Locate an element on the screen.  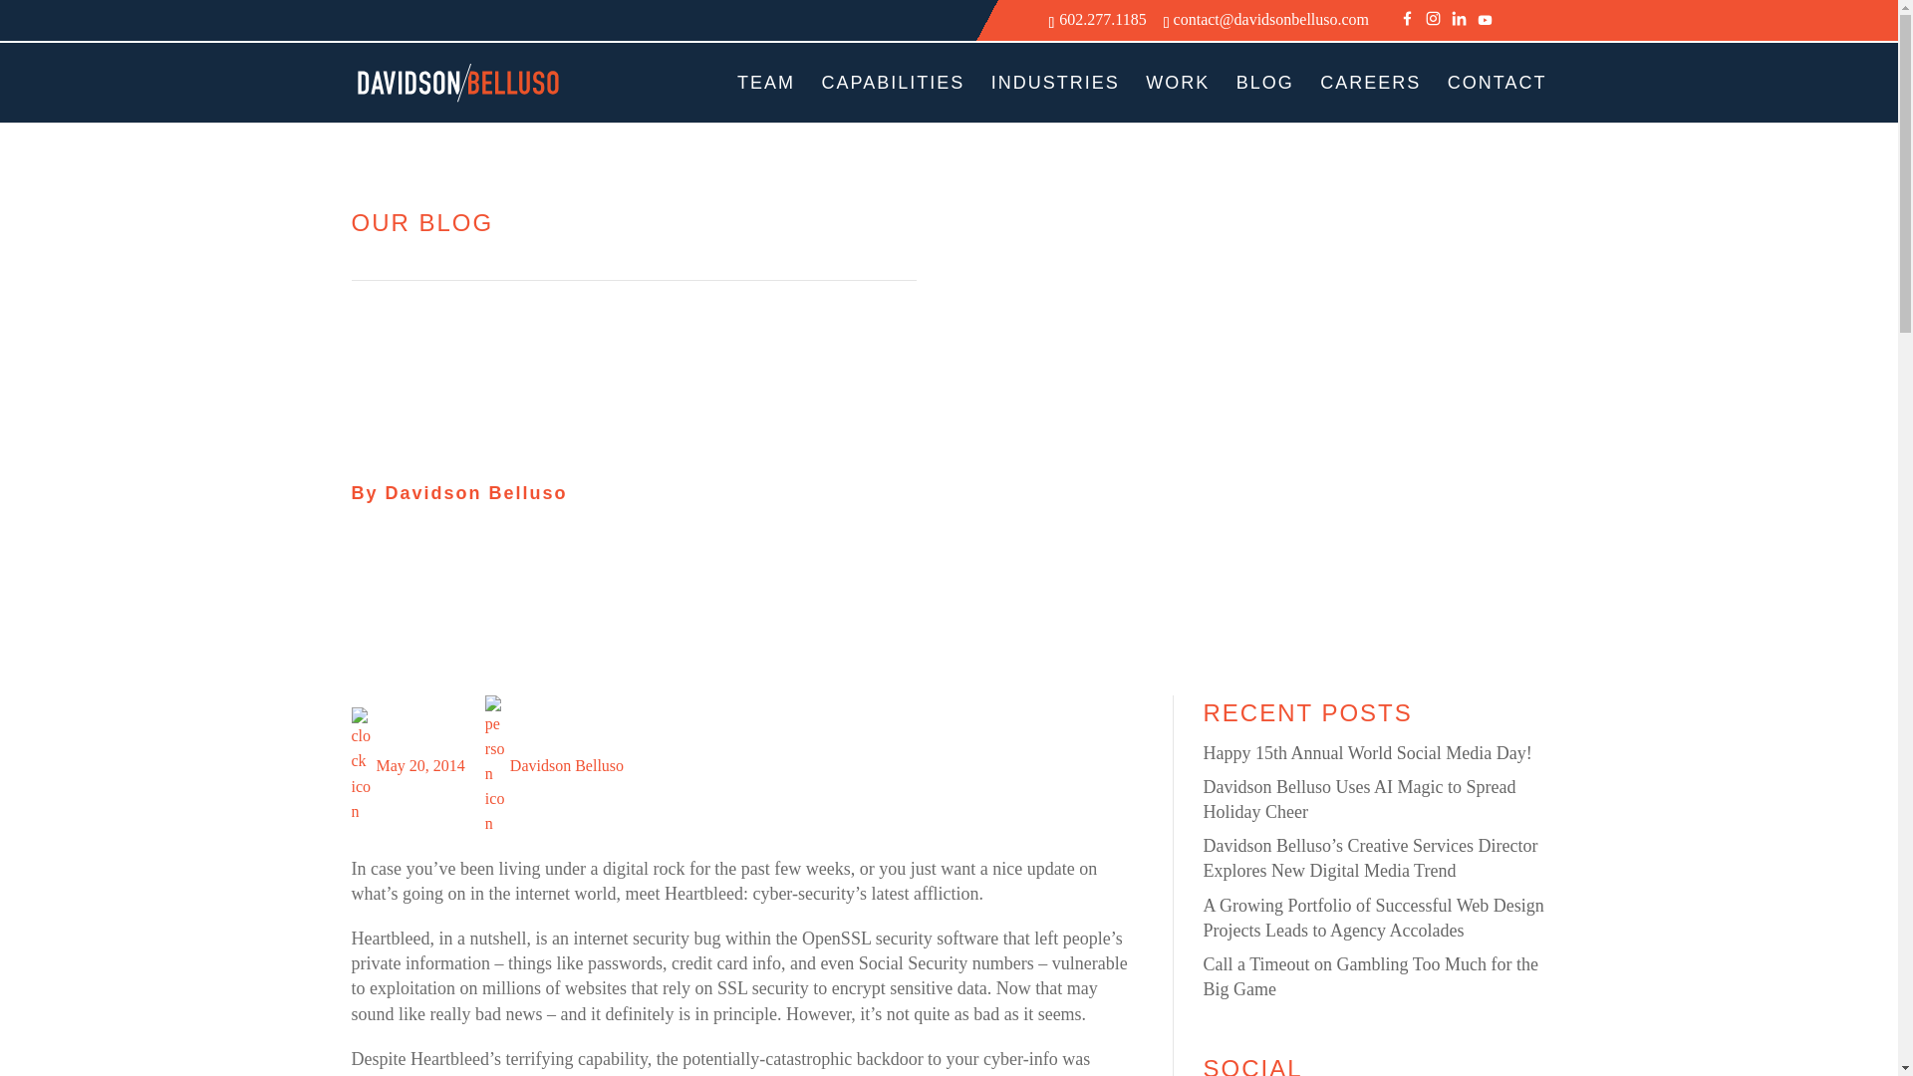
INDUSTRIES is located at coordinates (1054, 99).